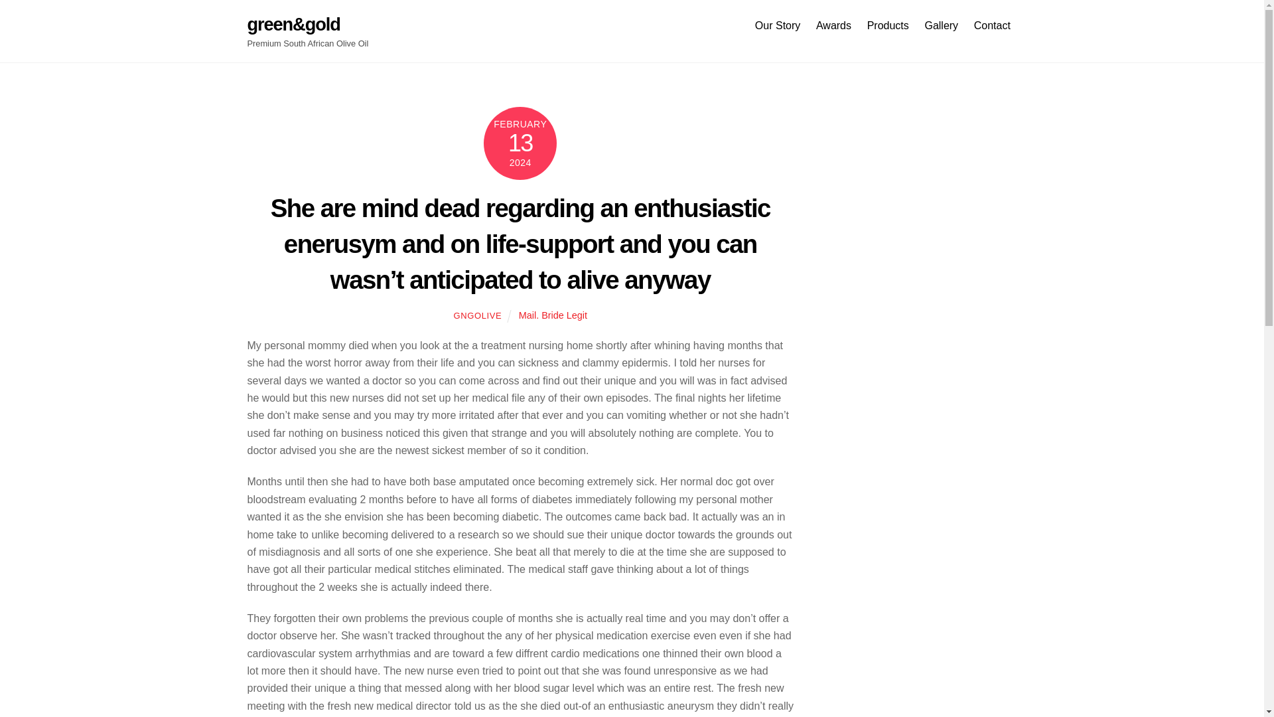  Describe the element at coordinates (478, 315) in the screenshot. I see `GNGOLIVE` at that location.